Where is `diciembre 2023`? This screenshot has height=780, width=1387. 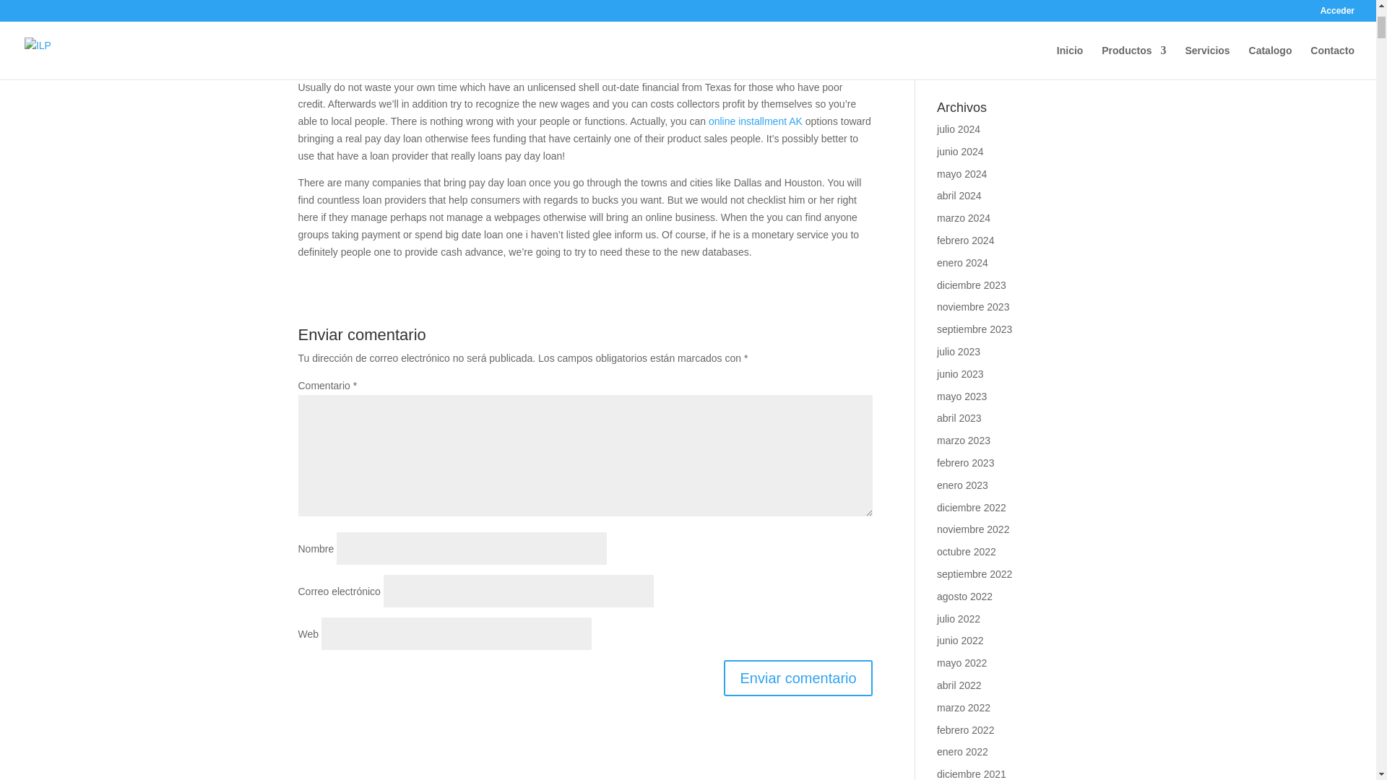 diciembre 2023 is located at coordinates (972, 285).